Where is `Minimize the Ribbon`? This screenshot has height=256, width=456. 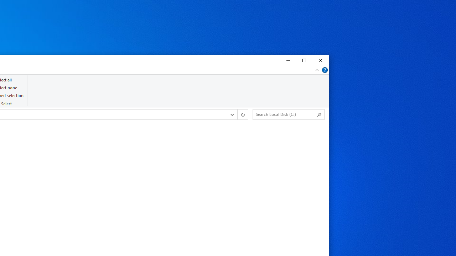
Minimize the Ribbon is located at coordinates (317, 70).